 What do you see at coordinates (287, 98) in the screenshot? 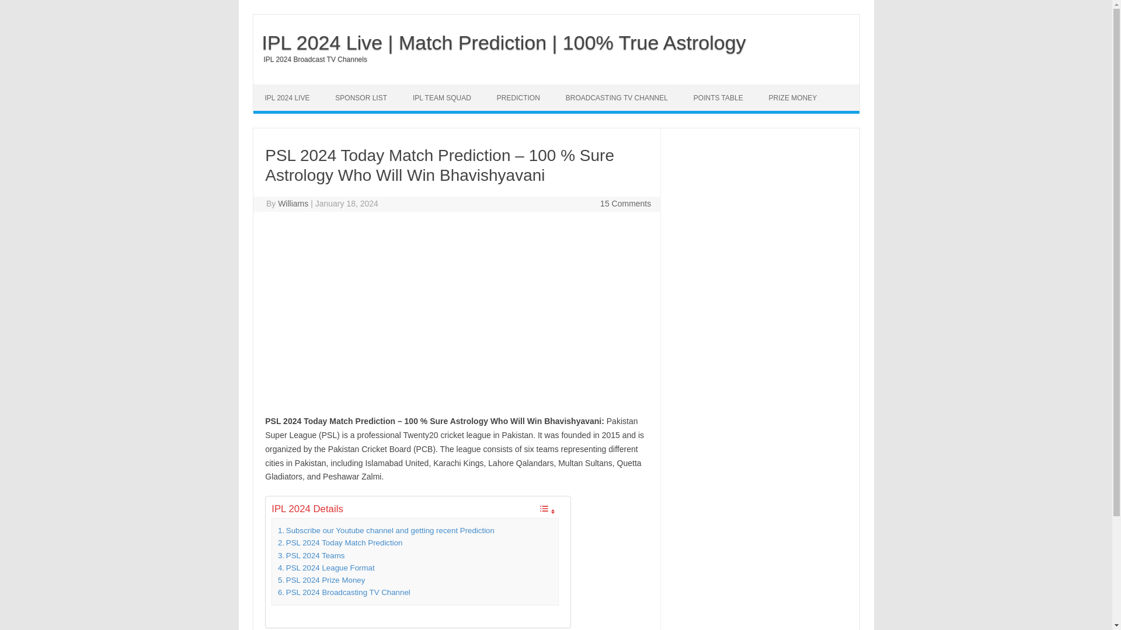
I see `IPL 2024 LIVE` at bounding box center [287, 98].